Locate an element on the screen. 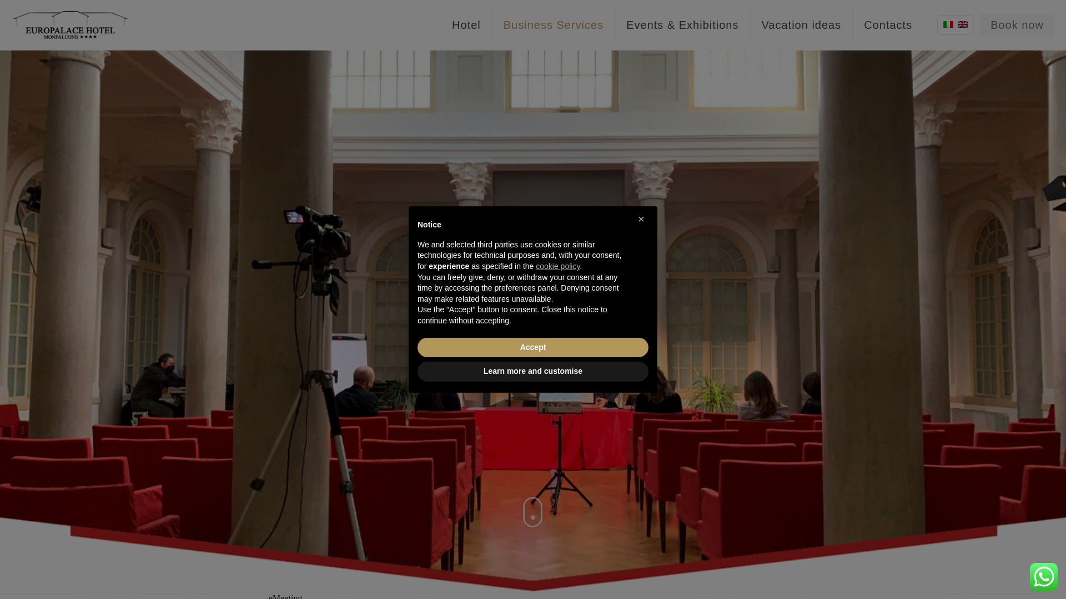 Image resolution: width=1066 pixels, height=599 pixels. Privacy Policy is located at coordinates (601, 570).